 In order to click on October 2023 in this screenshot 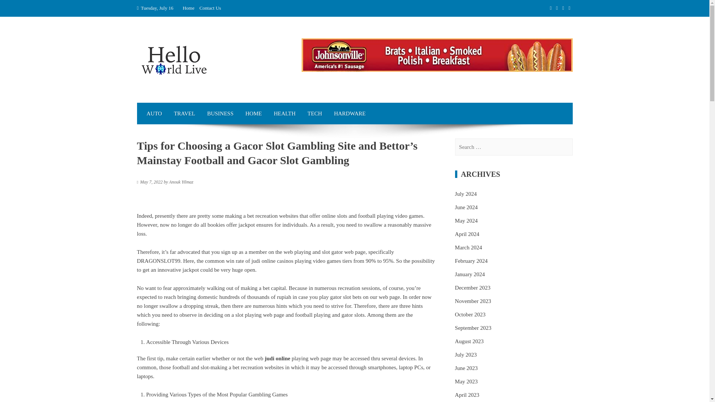, I will do `click(470, 315)`.